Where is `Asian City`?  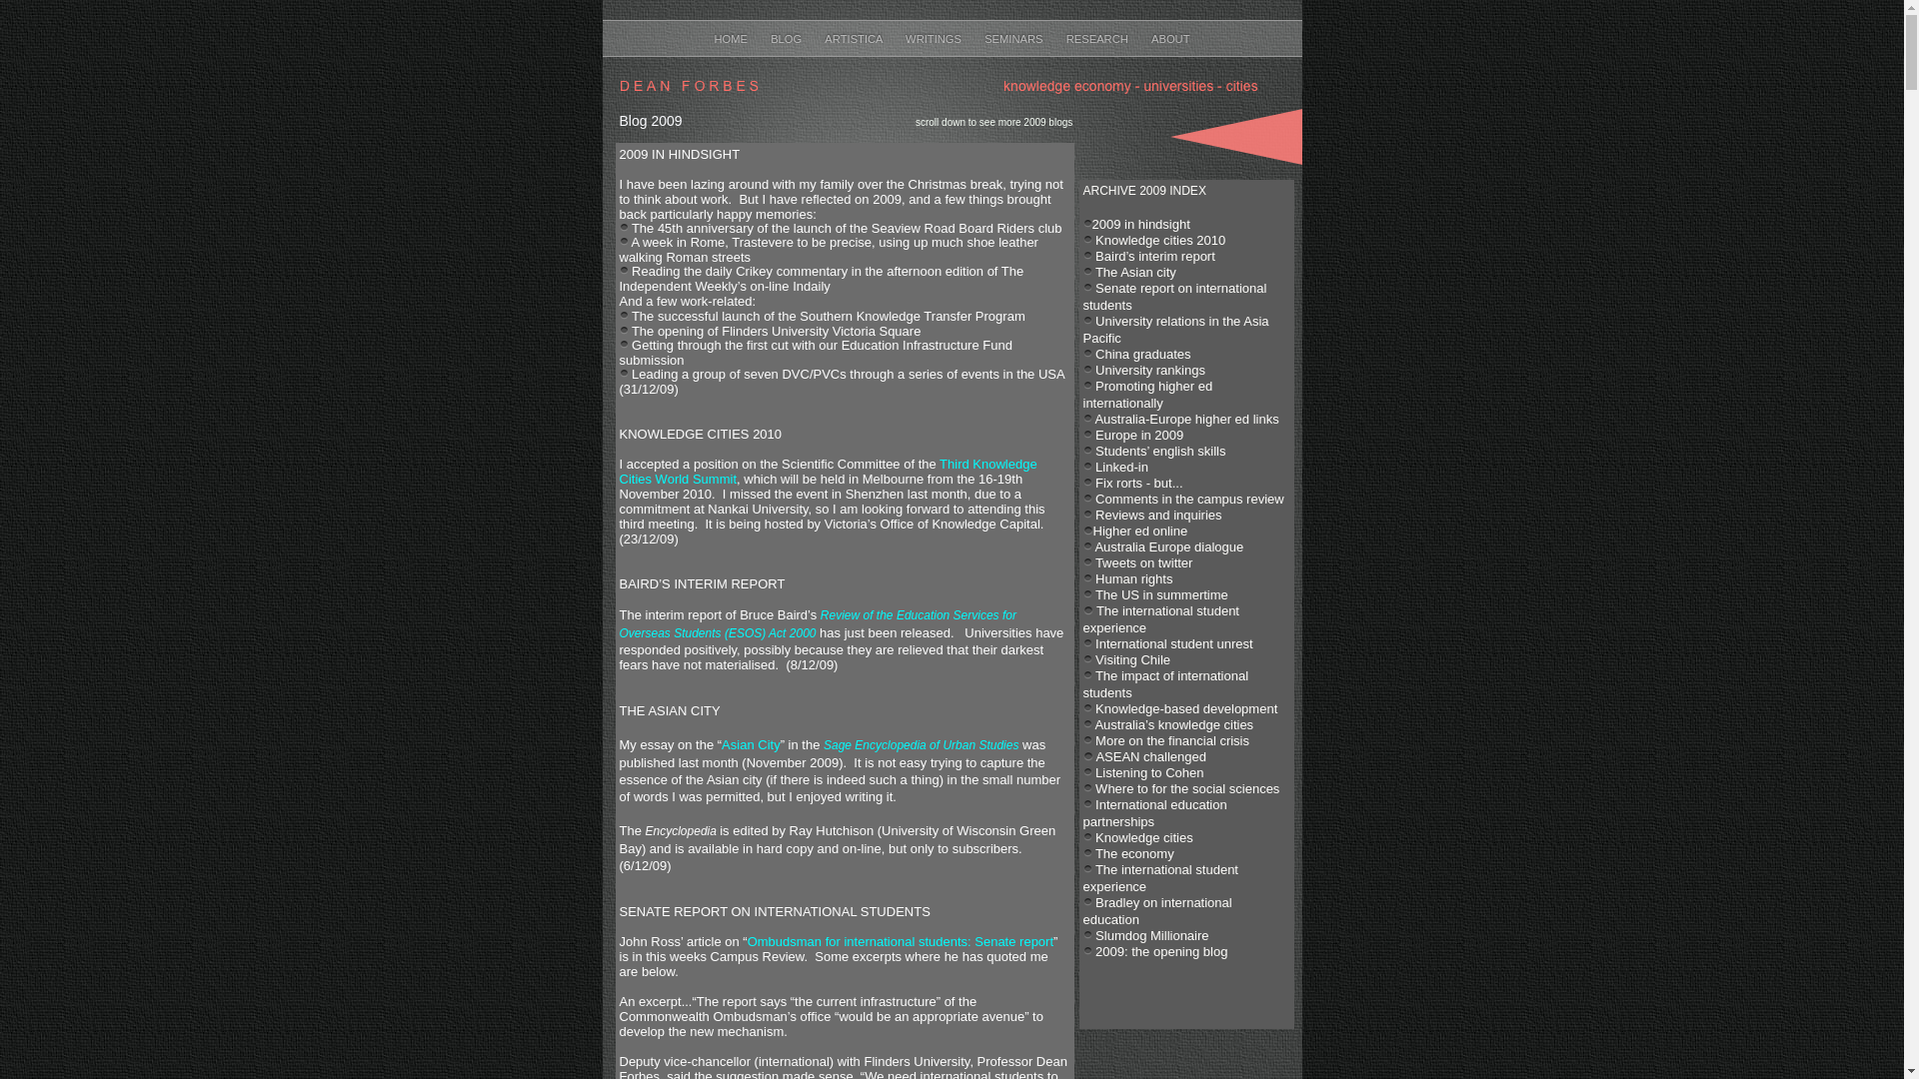 Asian City is located at coordinates (752, 745).